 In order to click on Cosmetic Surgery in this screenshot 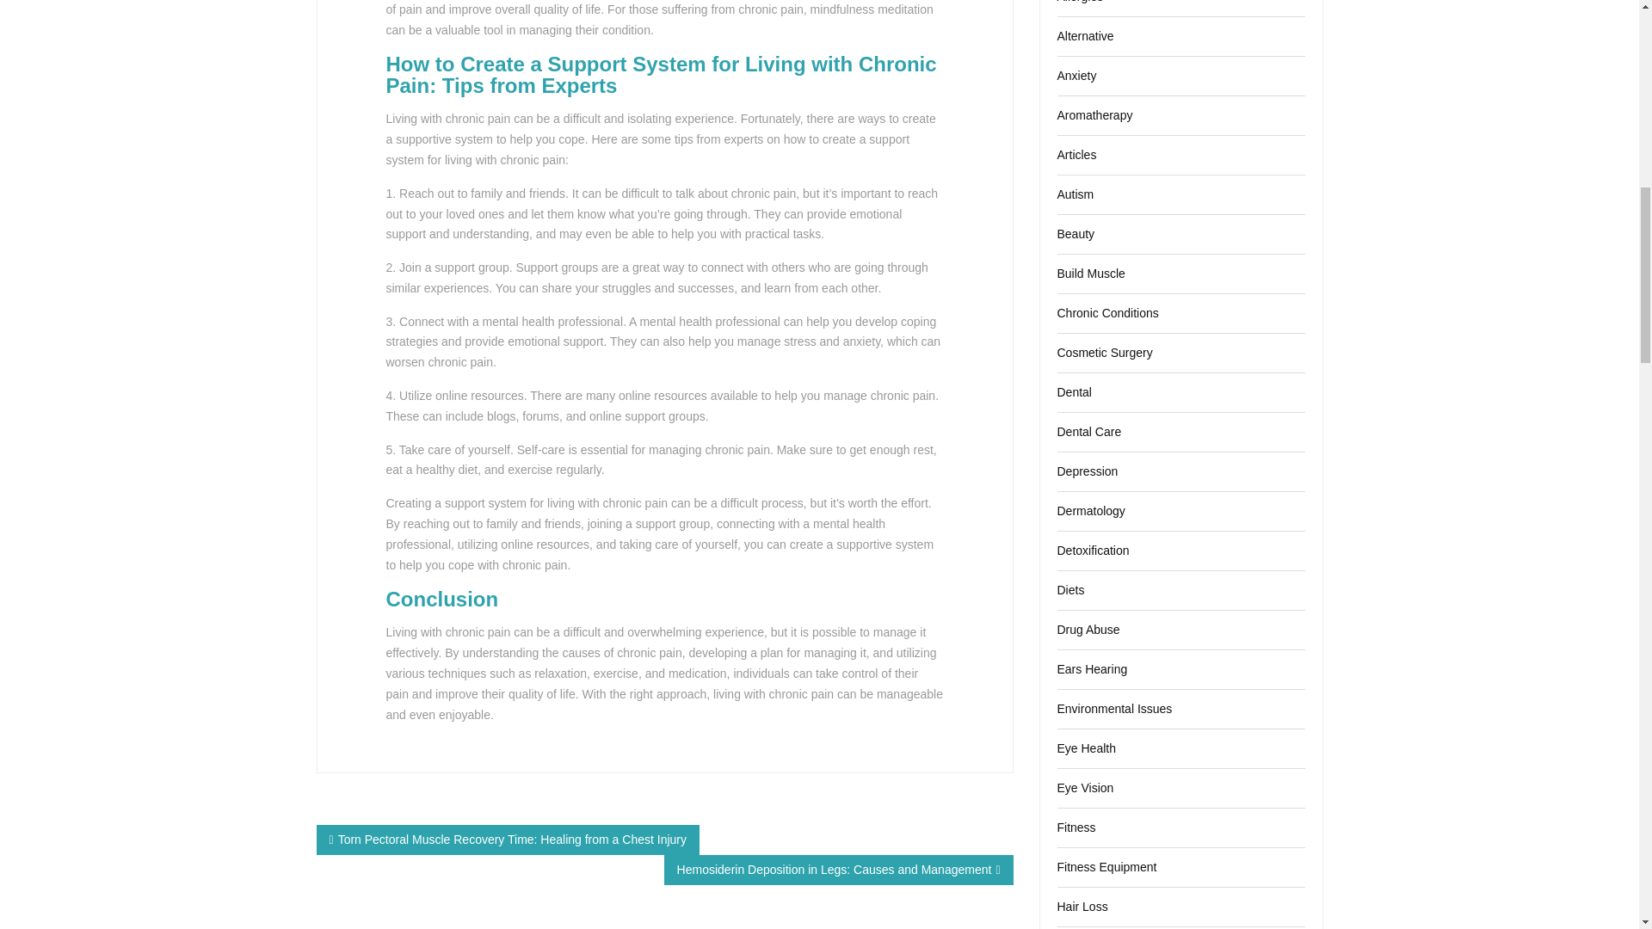, I will do `click(1104, 352)`.